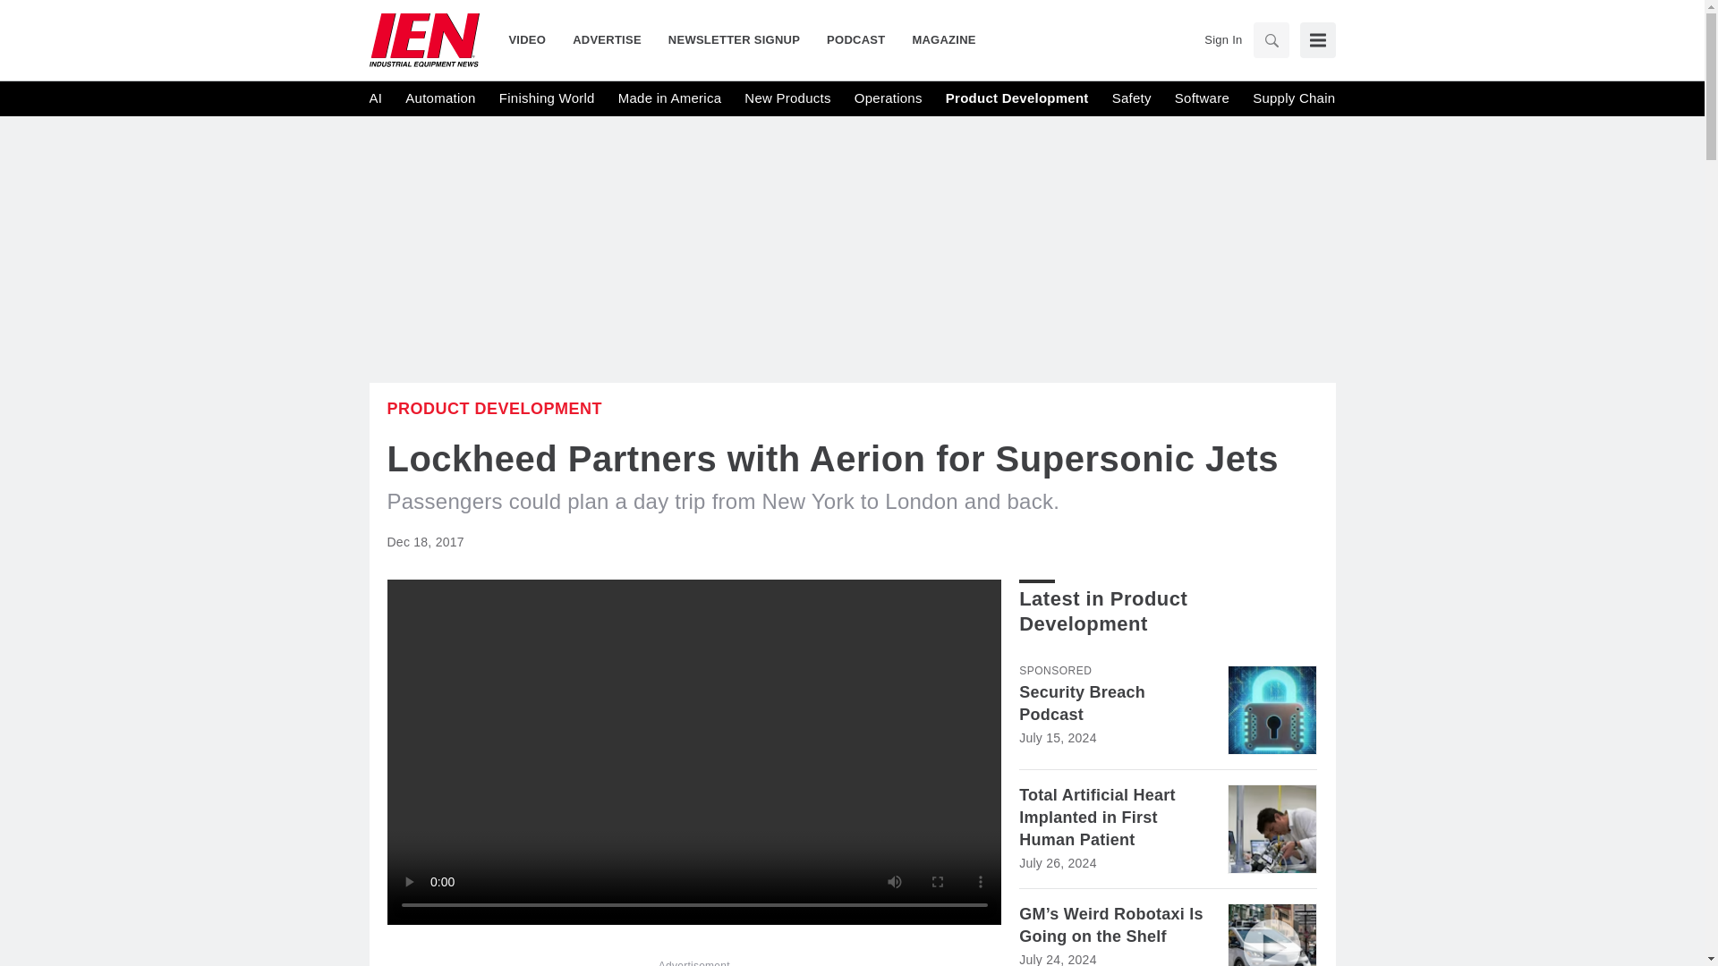 The width and height of the screenshot is (1718, 966). What do you see at coordinates (787, 98) in the screenshot?
I see `New Products` at bounding box center [787, 98].